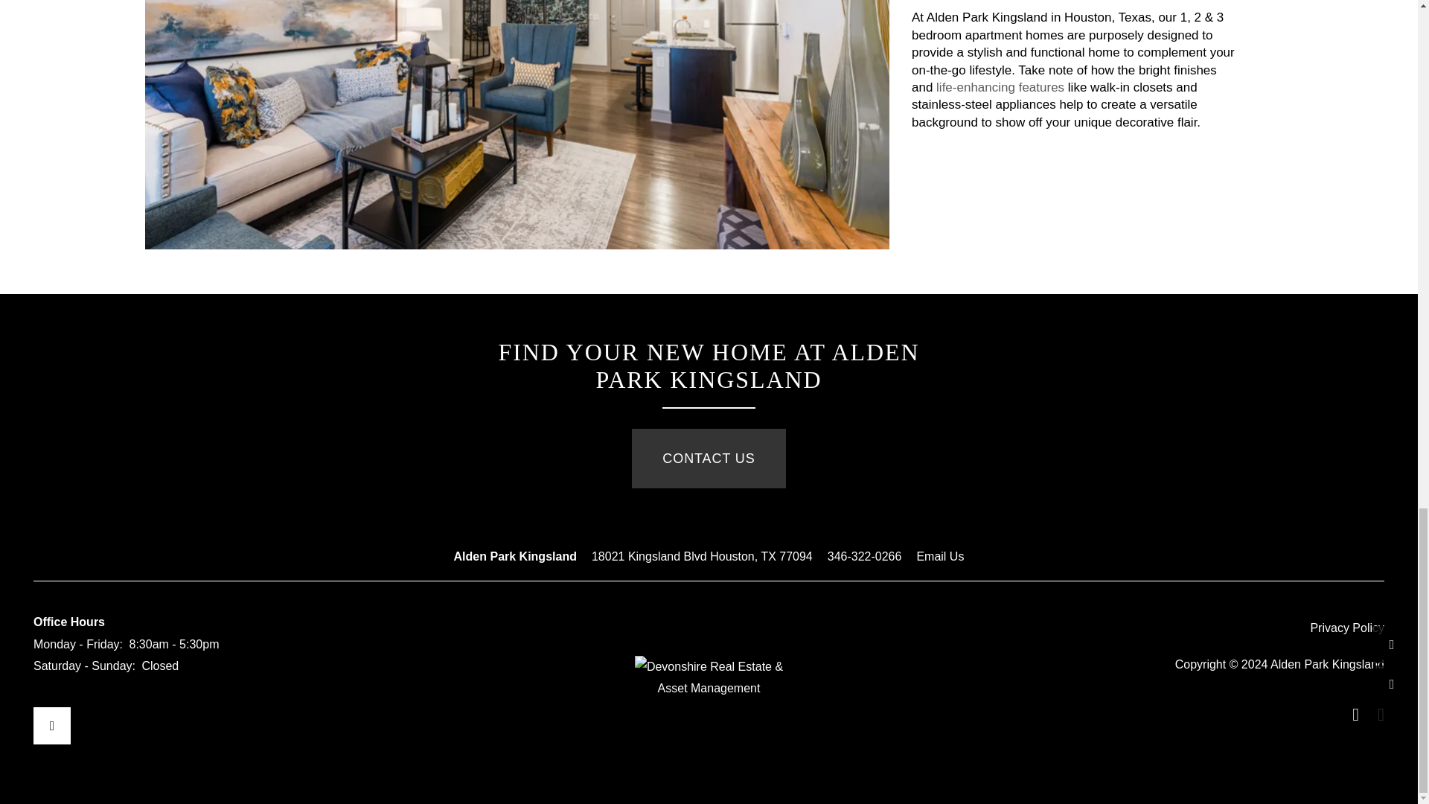 The image size is (1429, 804). What do you see at coordinates (1347, 628) in the screenshot?
I see `Privacy Policy` at bounding box center [1347, 628].